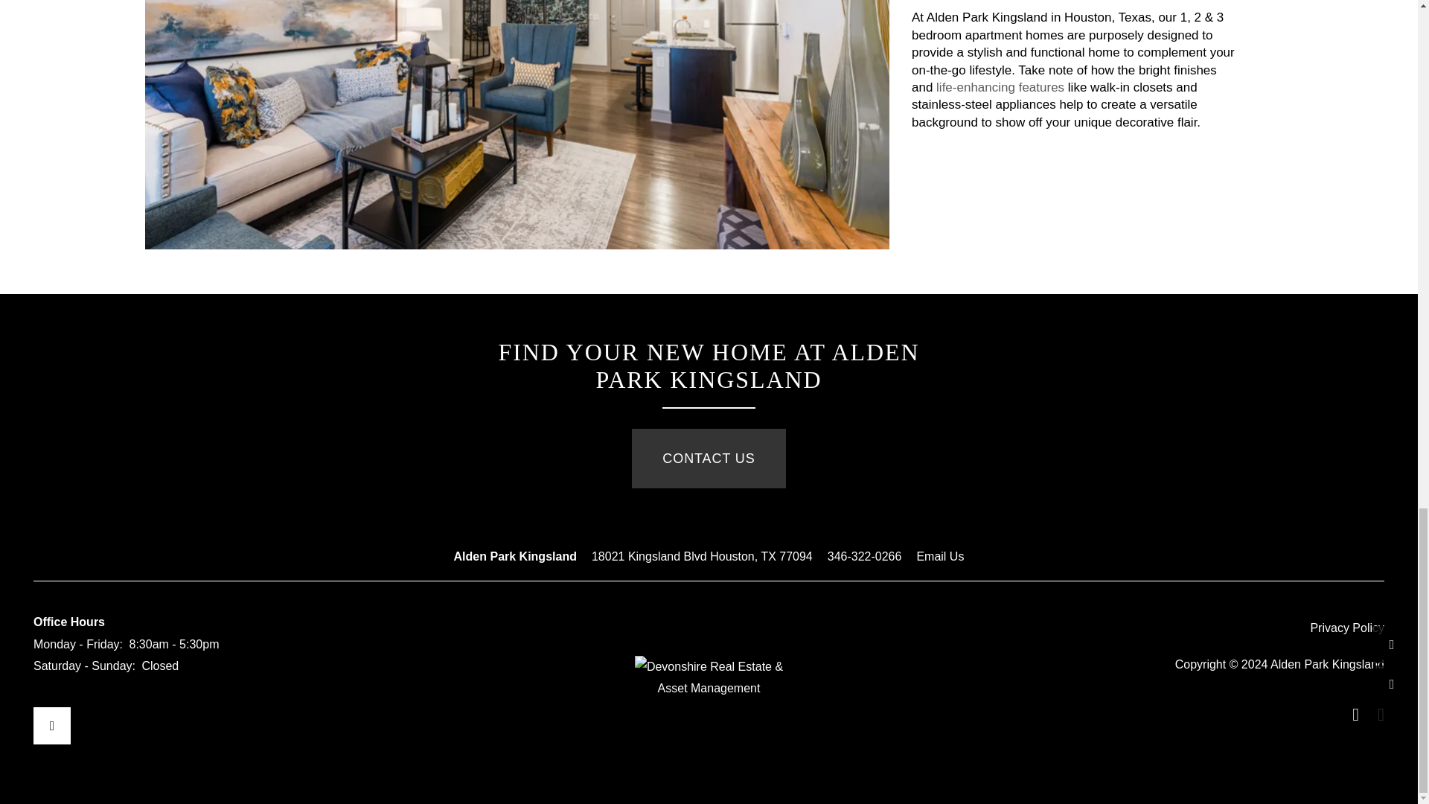 The image size is (1429, 804). What do you see at coordinates (1347, 628) in the screenshot?
I see `Privacy Policy` at bounding box center [1347, 628].